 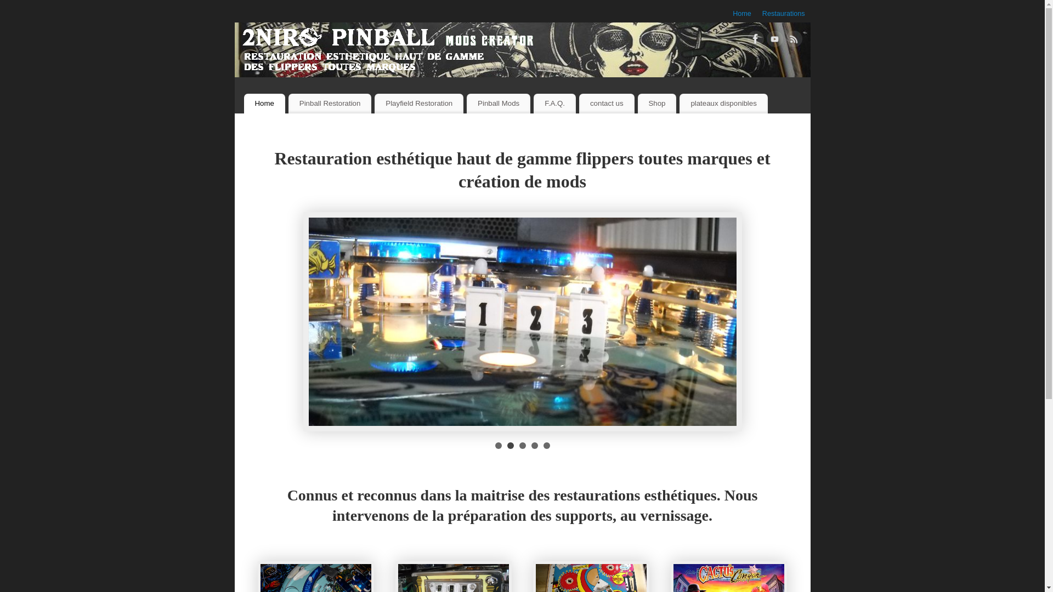 What do you see at coordinates (794, 41) in the screenshot?
I see `RSS` at bounding box center [794, 41].